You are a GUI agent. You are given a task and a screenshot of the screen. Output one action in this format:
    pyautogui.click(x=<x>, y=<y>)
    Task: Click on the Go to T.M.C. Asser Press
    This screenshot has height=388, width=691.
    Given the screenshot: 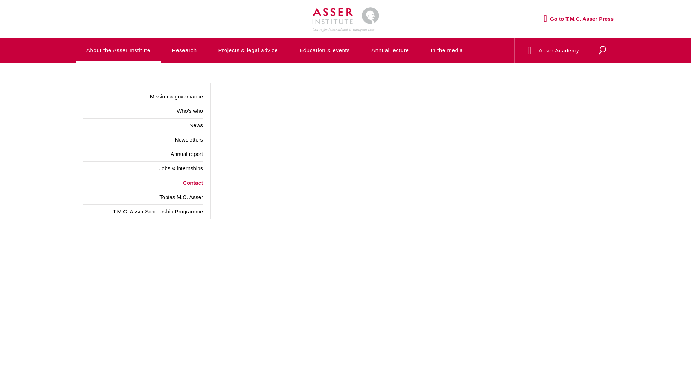 What is the action you would take?
    pyautogui.click(x=579, y=18)
    